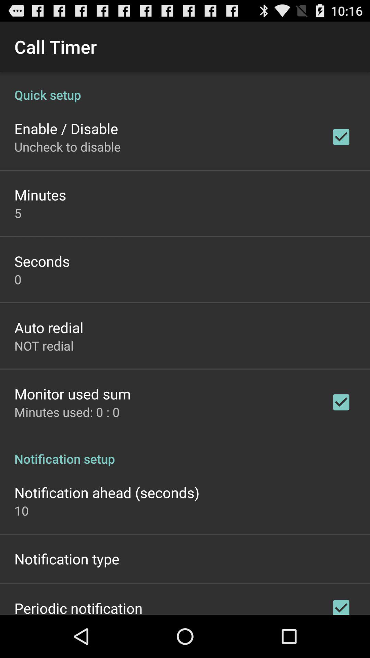 This screenshot has width=370, height=658. What do you see at coordinates (67, 147) in the screenshot?
I see `launch uncheck to disable item` at bounding box center [67, 147].